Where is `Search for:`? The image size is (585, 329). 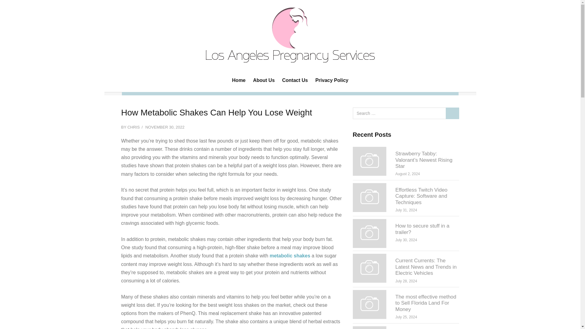 Search for: is located at coordinates (406, 113).